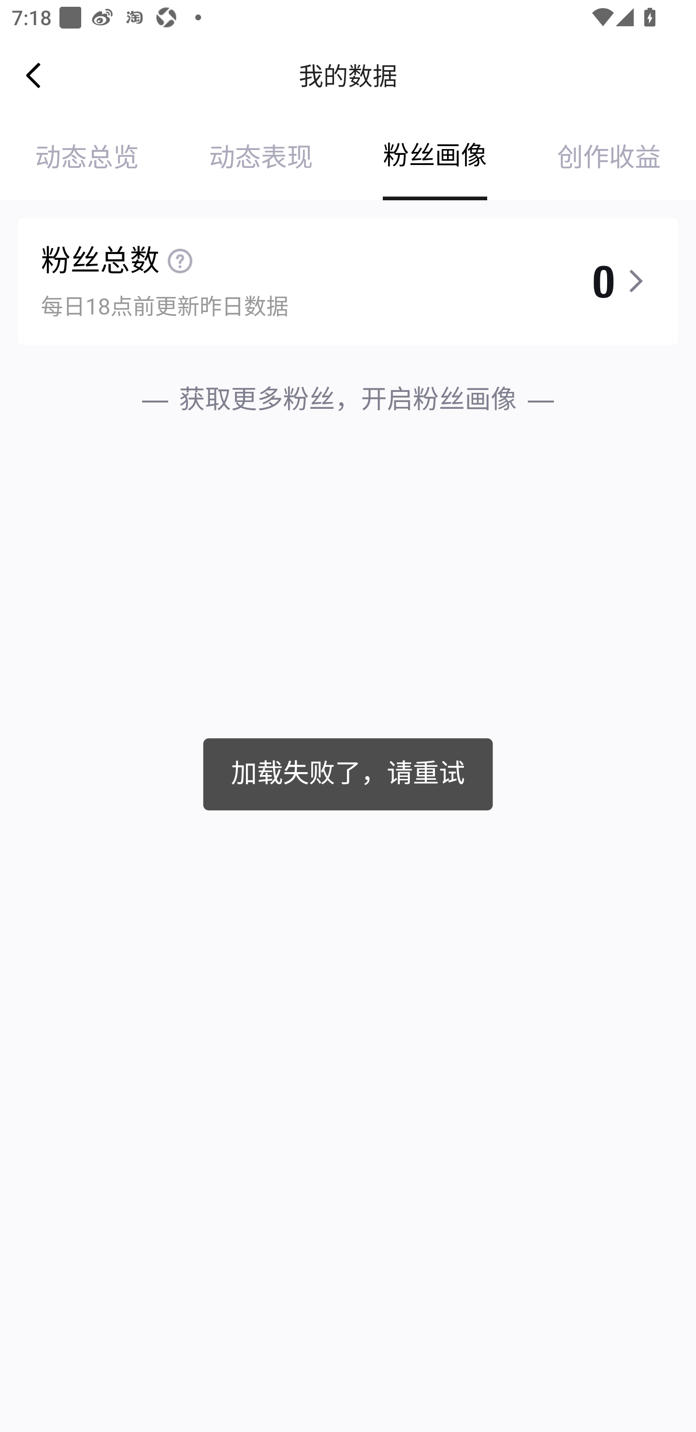 The image size is (696, 1432). What do you see at coordinates (609, 158) in the screenshot?
I see `创作收益` at bounding box center [609, 158].